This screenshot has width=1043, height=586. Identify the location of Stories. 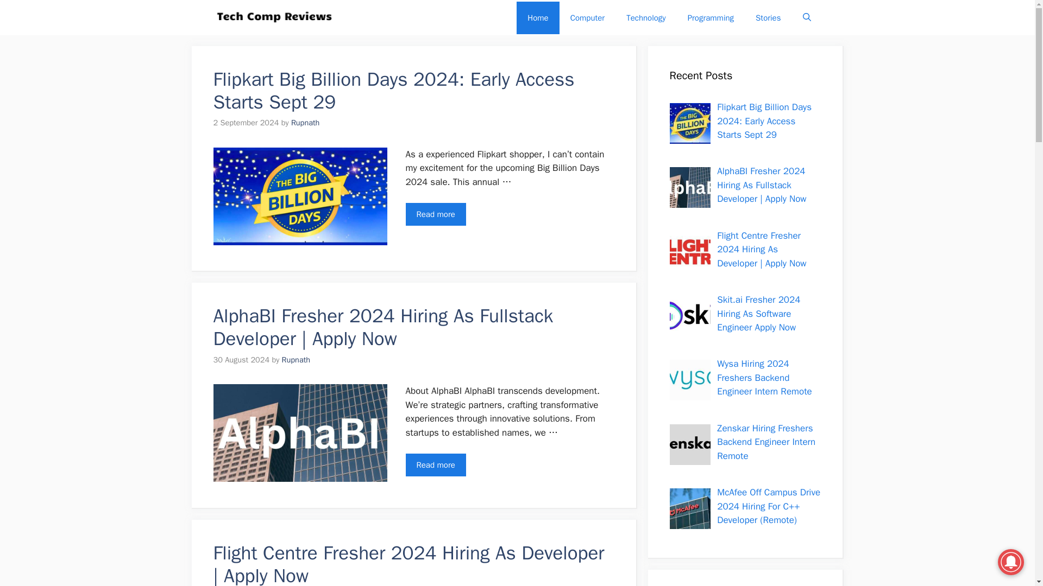
(768, 17).